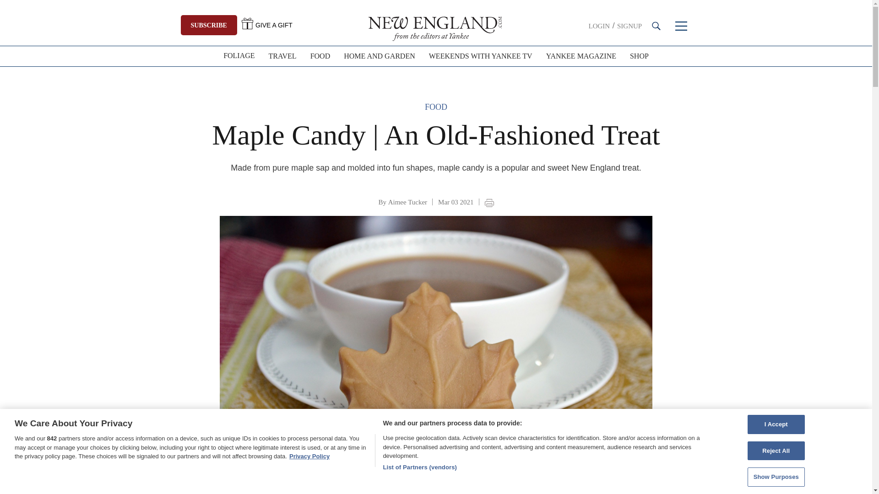 The height and width of the screenshot is (494, 879). I want to click on WEEKENDS WITH YANKEE TV, so click(481, 56).